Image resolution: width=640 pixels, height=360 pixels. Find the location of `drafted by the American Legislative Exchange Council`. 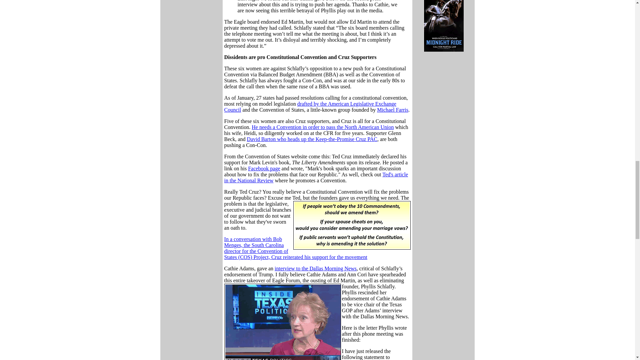

drafted by the American Legislative Exchange Council is located at coordinates (310, 107).